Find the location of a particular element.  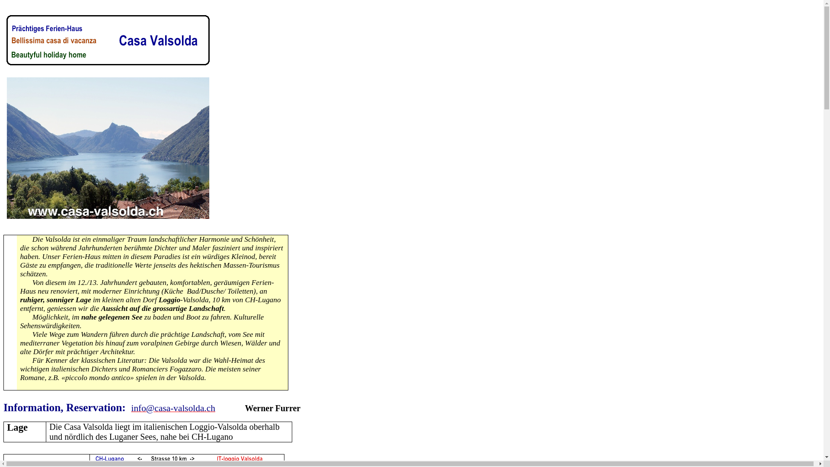

Information, is located at coordinates (34, 409).